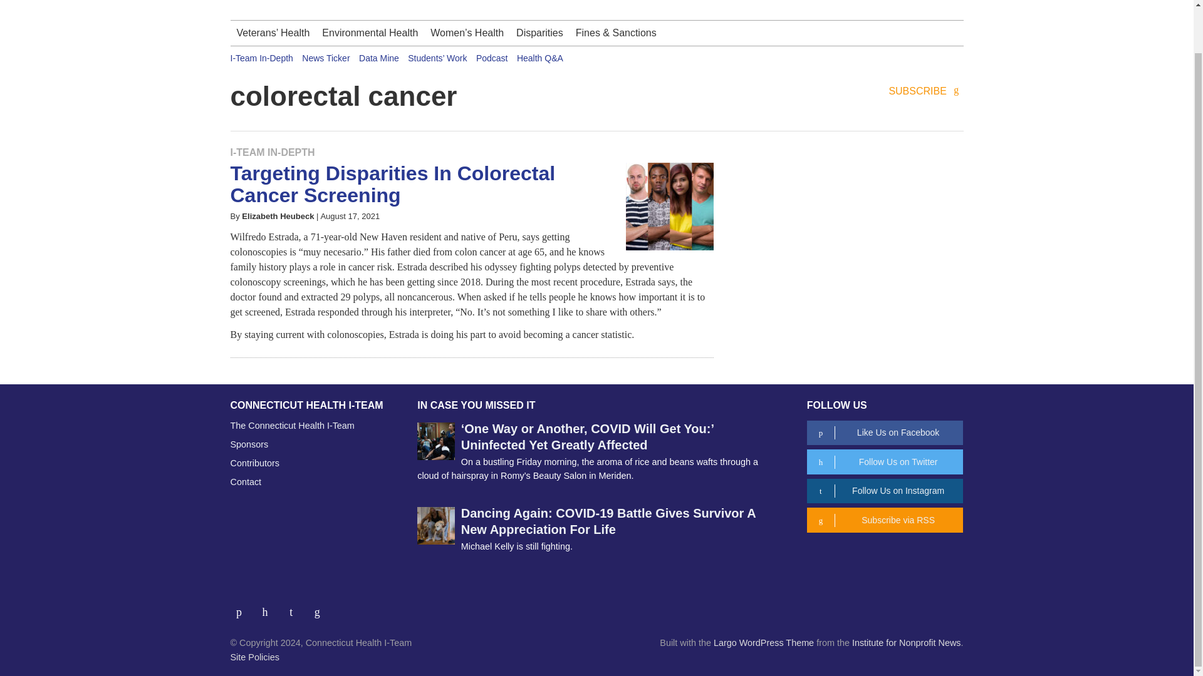  Describe the element at coordinates (378, 58) in the screenshot. I see `Data Mine` at that location.